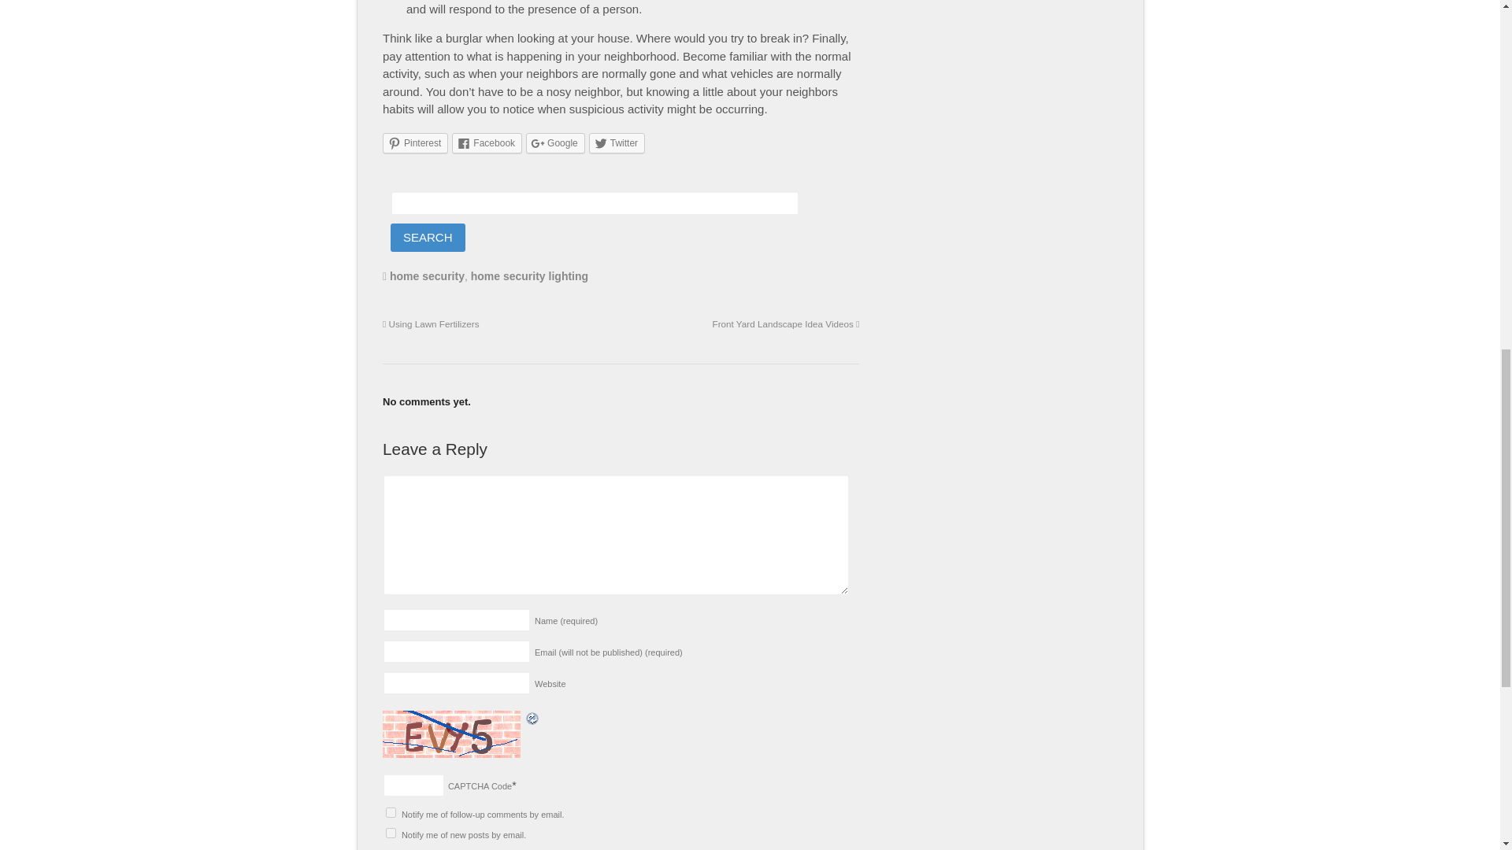 The height and width of the screenshot is (850, 1512). Describe the element at coordinates (414, 143) in the screenshot. I see `Pinterest` at that location.